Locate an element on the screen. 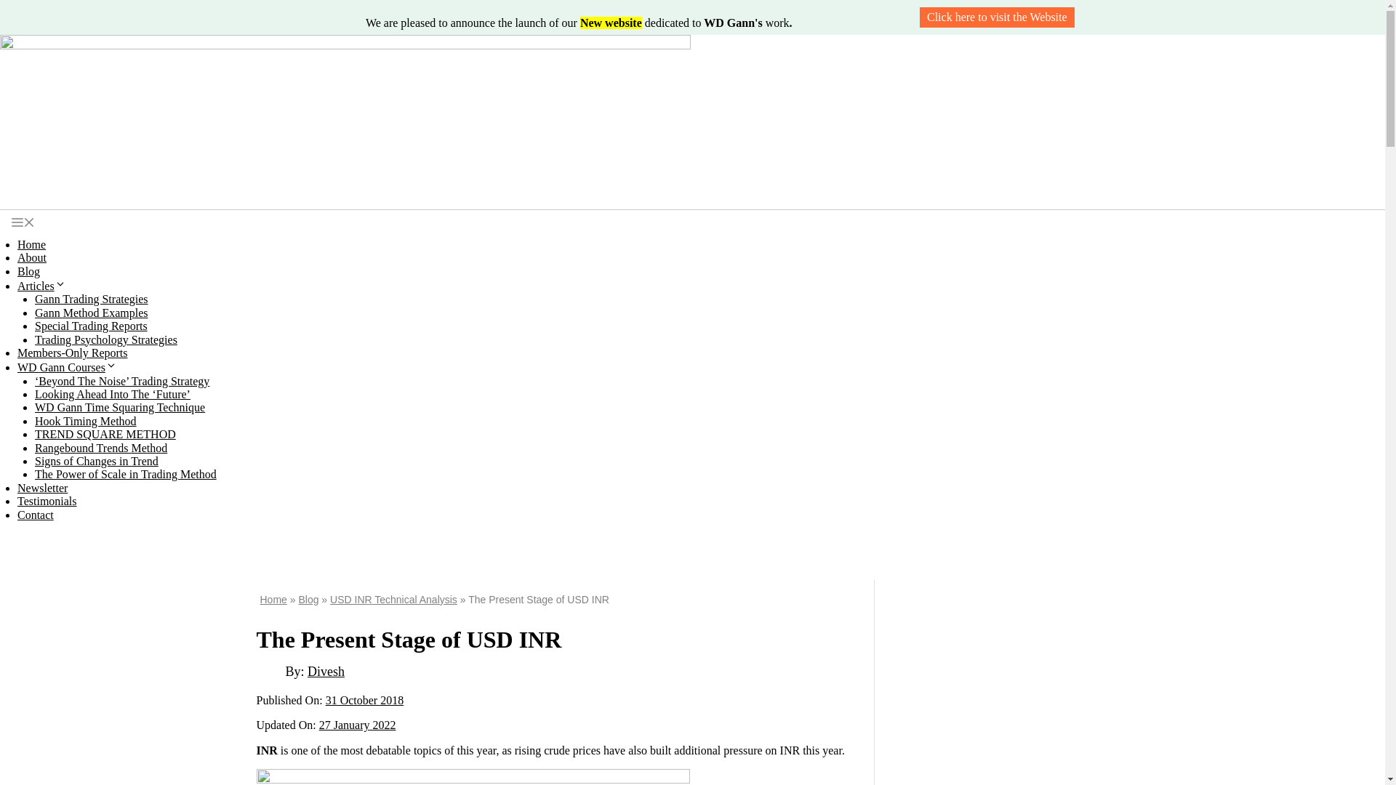  Members-Only Reports is located at coordinates (73, 353).